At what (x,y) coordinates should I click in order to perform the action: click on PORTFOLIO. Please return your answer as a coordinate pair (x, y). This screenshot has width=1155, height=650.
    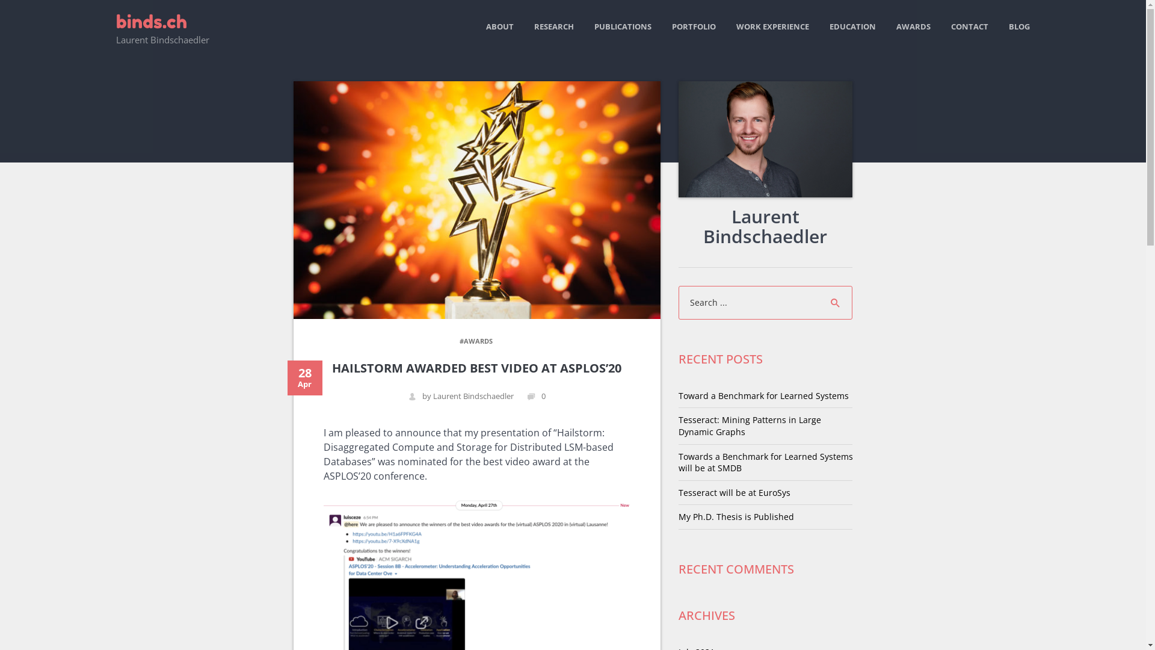
    Looking at the image, I should click on (694, 26).